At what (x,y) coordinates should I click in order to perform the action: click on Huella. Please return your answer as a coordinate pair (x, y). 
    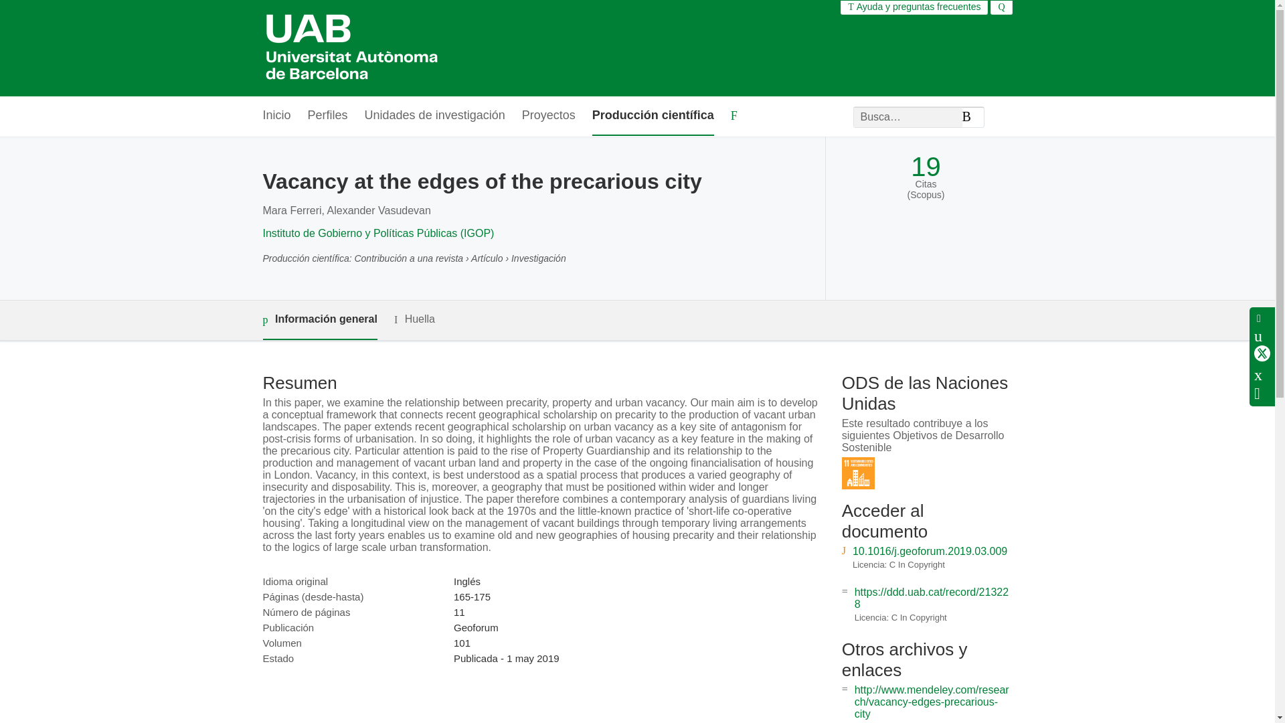
    Looking at the image, I should click on (415, 320).